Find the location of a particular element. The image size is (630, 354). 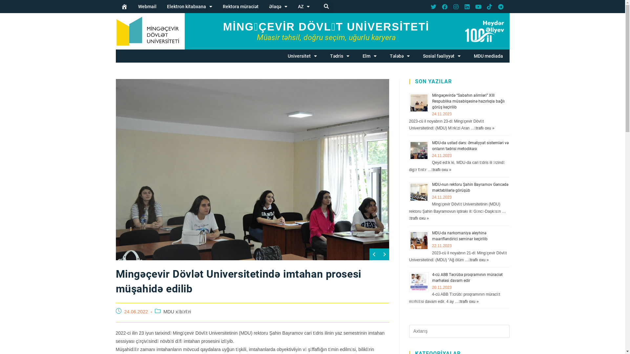

Webmail is located at coordinates (147, 7).